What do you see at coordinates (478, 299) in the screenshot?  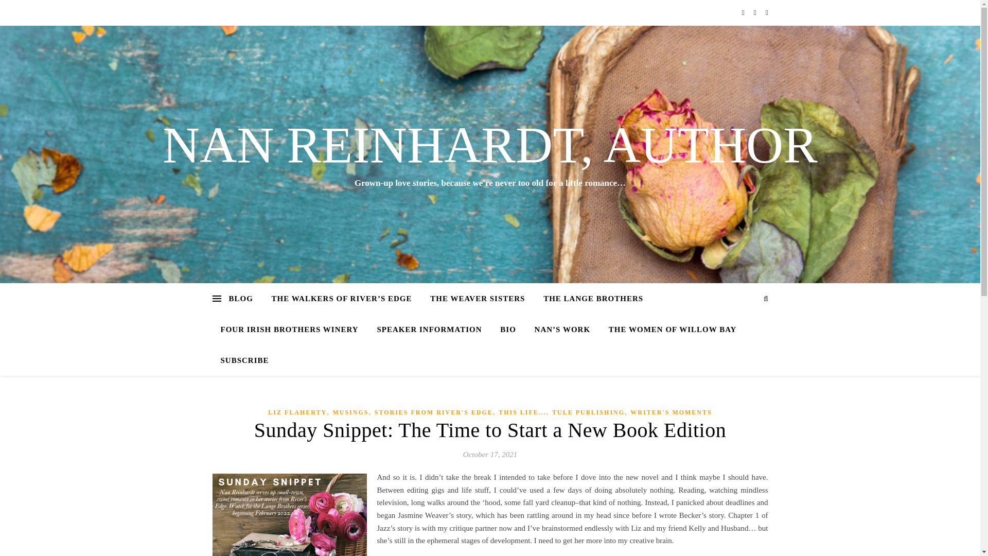 I see `THE WEAVER SISTERS` at bounding box center [478, 299].